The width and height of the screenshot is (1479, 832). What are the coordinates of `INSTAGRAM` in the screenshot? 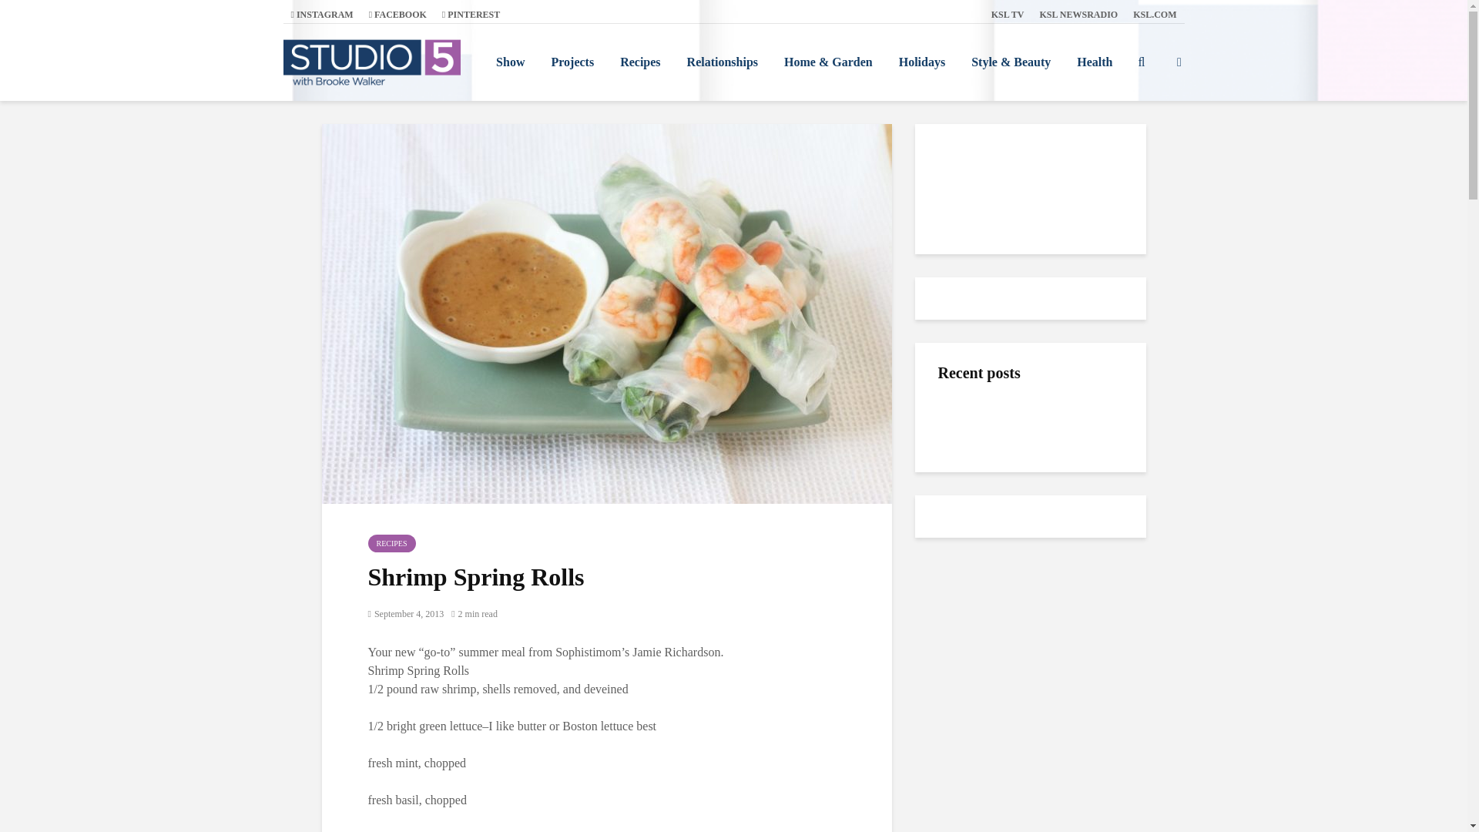 It's located at (322, 14).